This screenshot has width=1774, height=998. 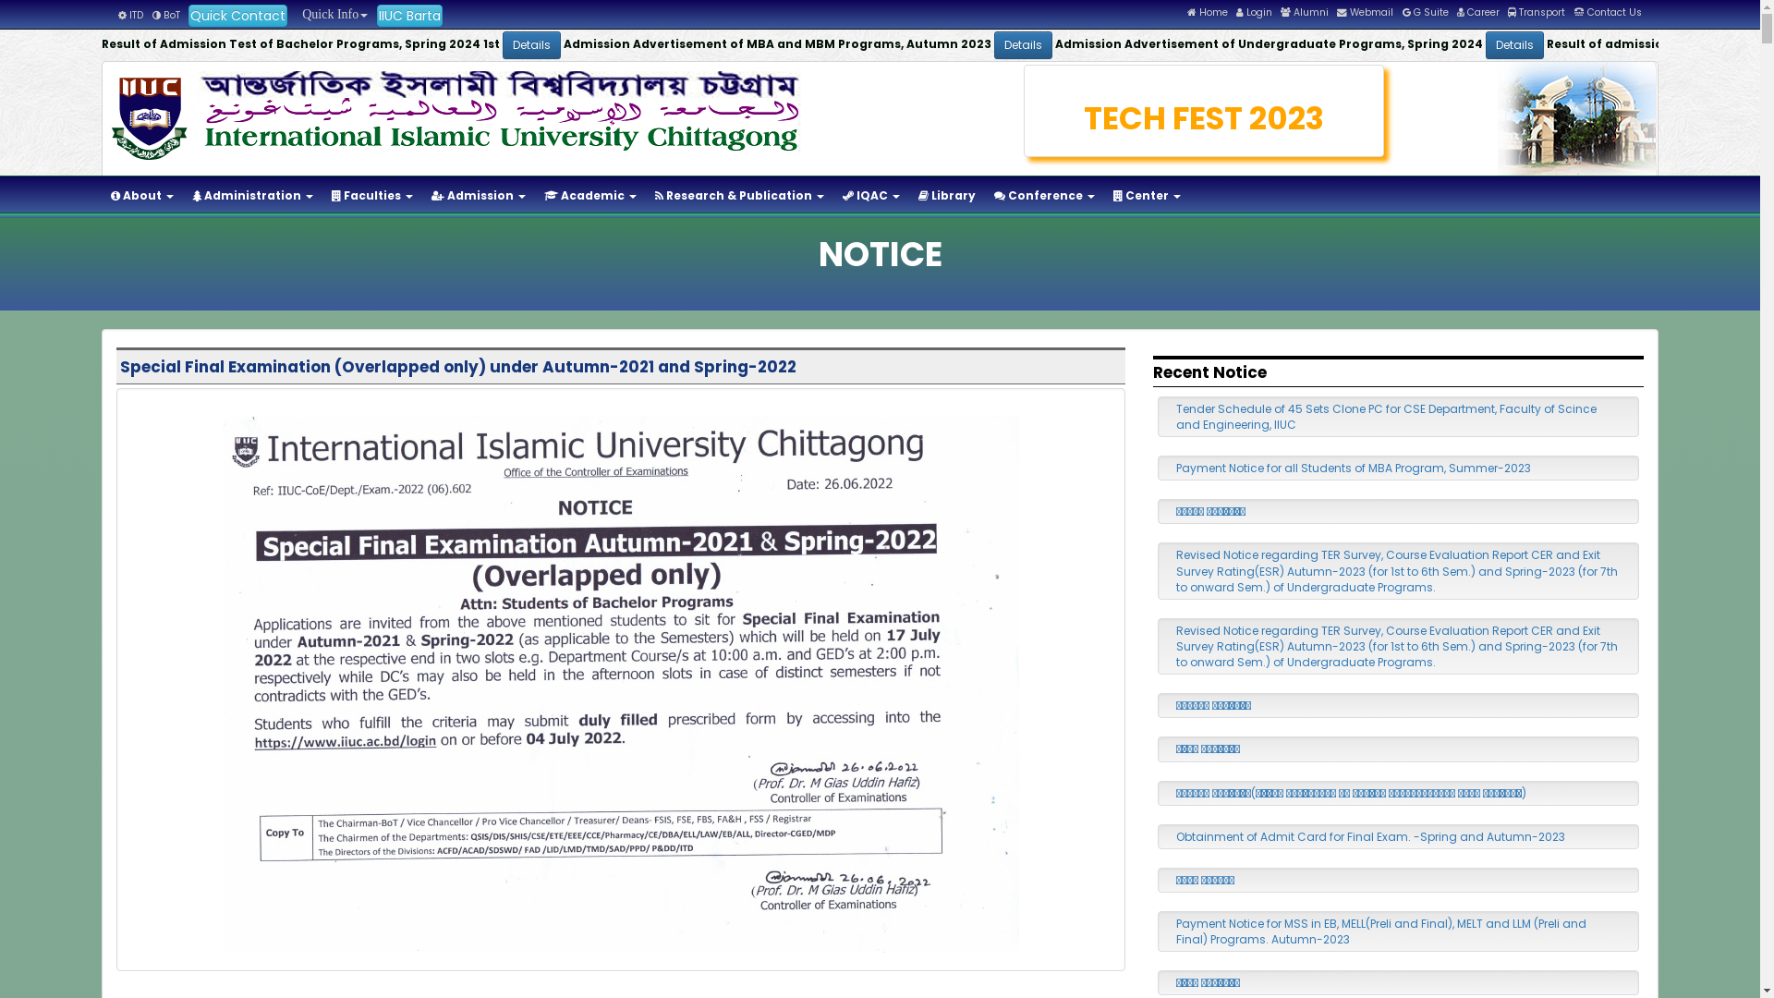 I want to click on IQAC, so click(x=870, y=196).